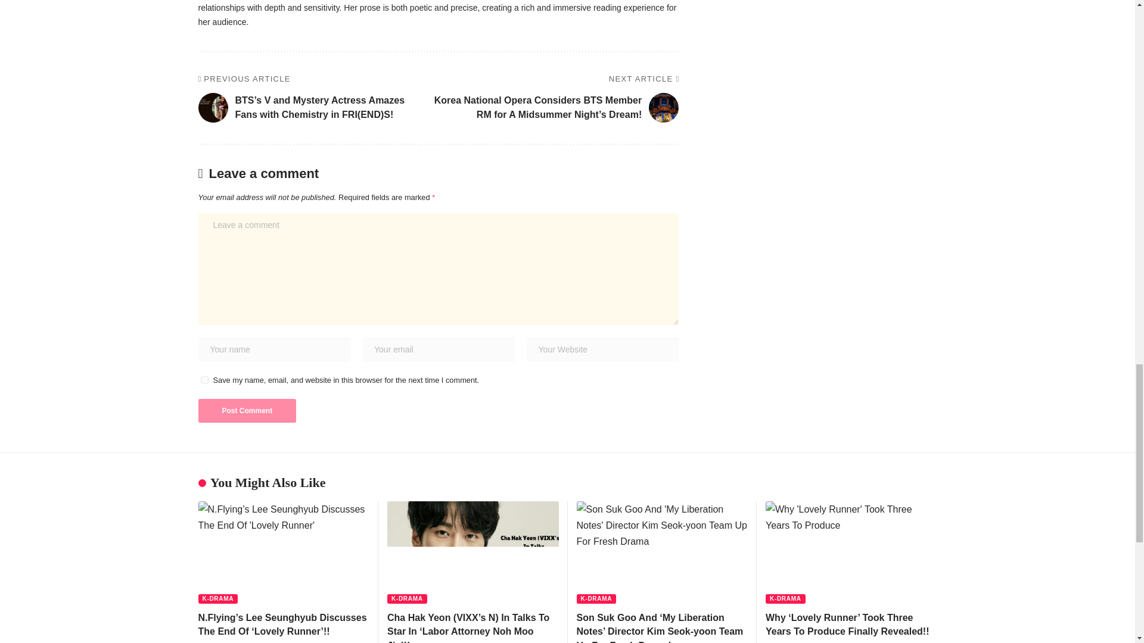  I want to click on Post Comment, so click(247, 410).